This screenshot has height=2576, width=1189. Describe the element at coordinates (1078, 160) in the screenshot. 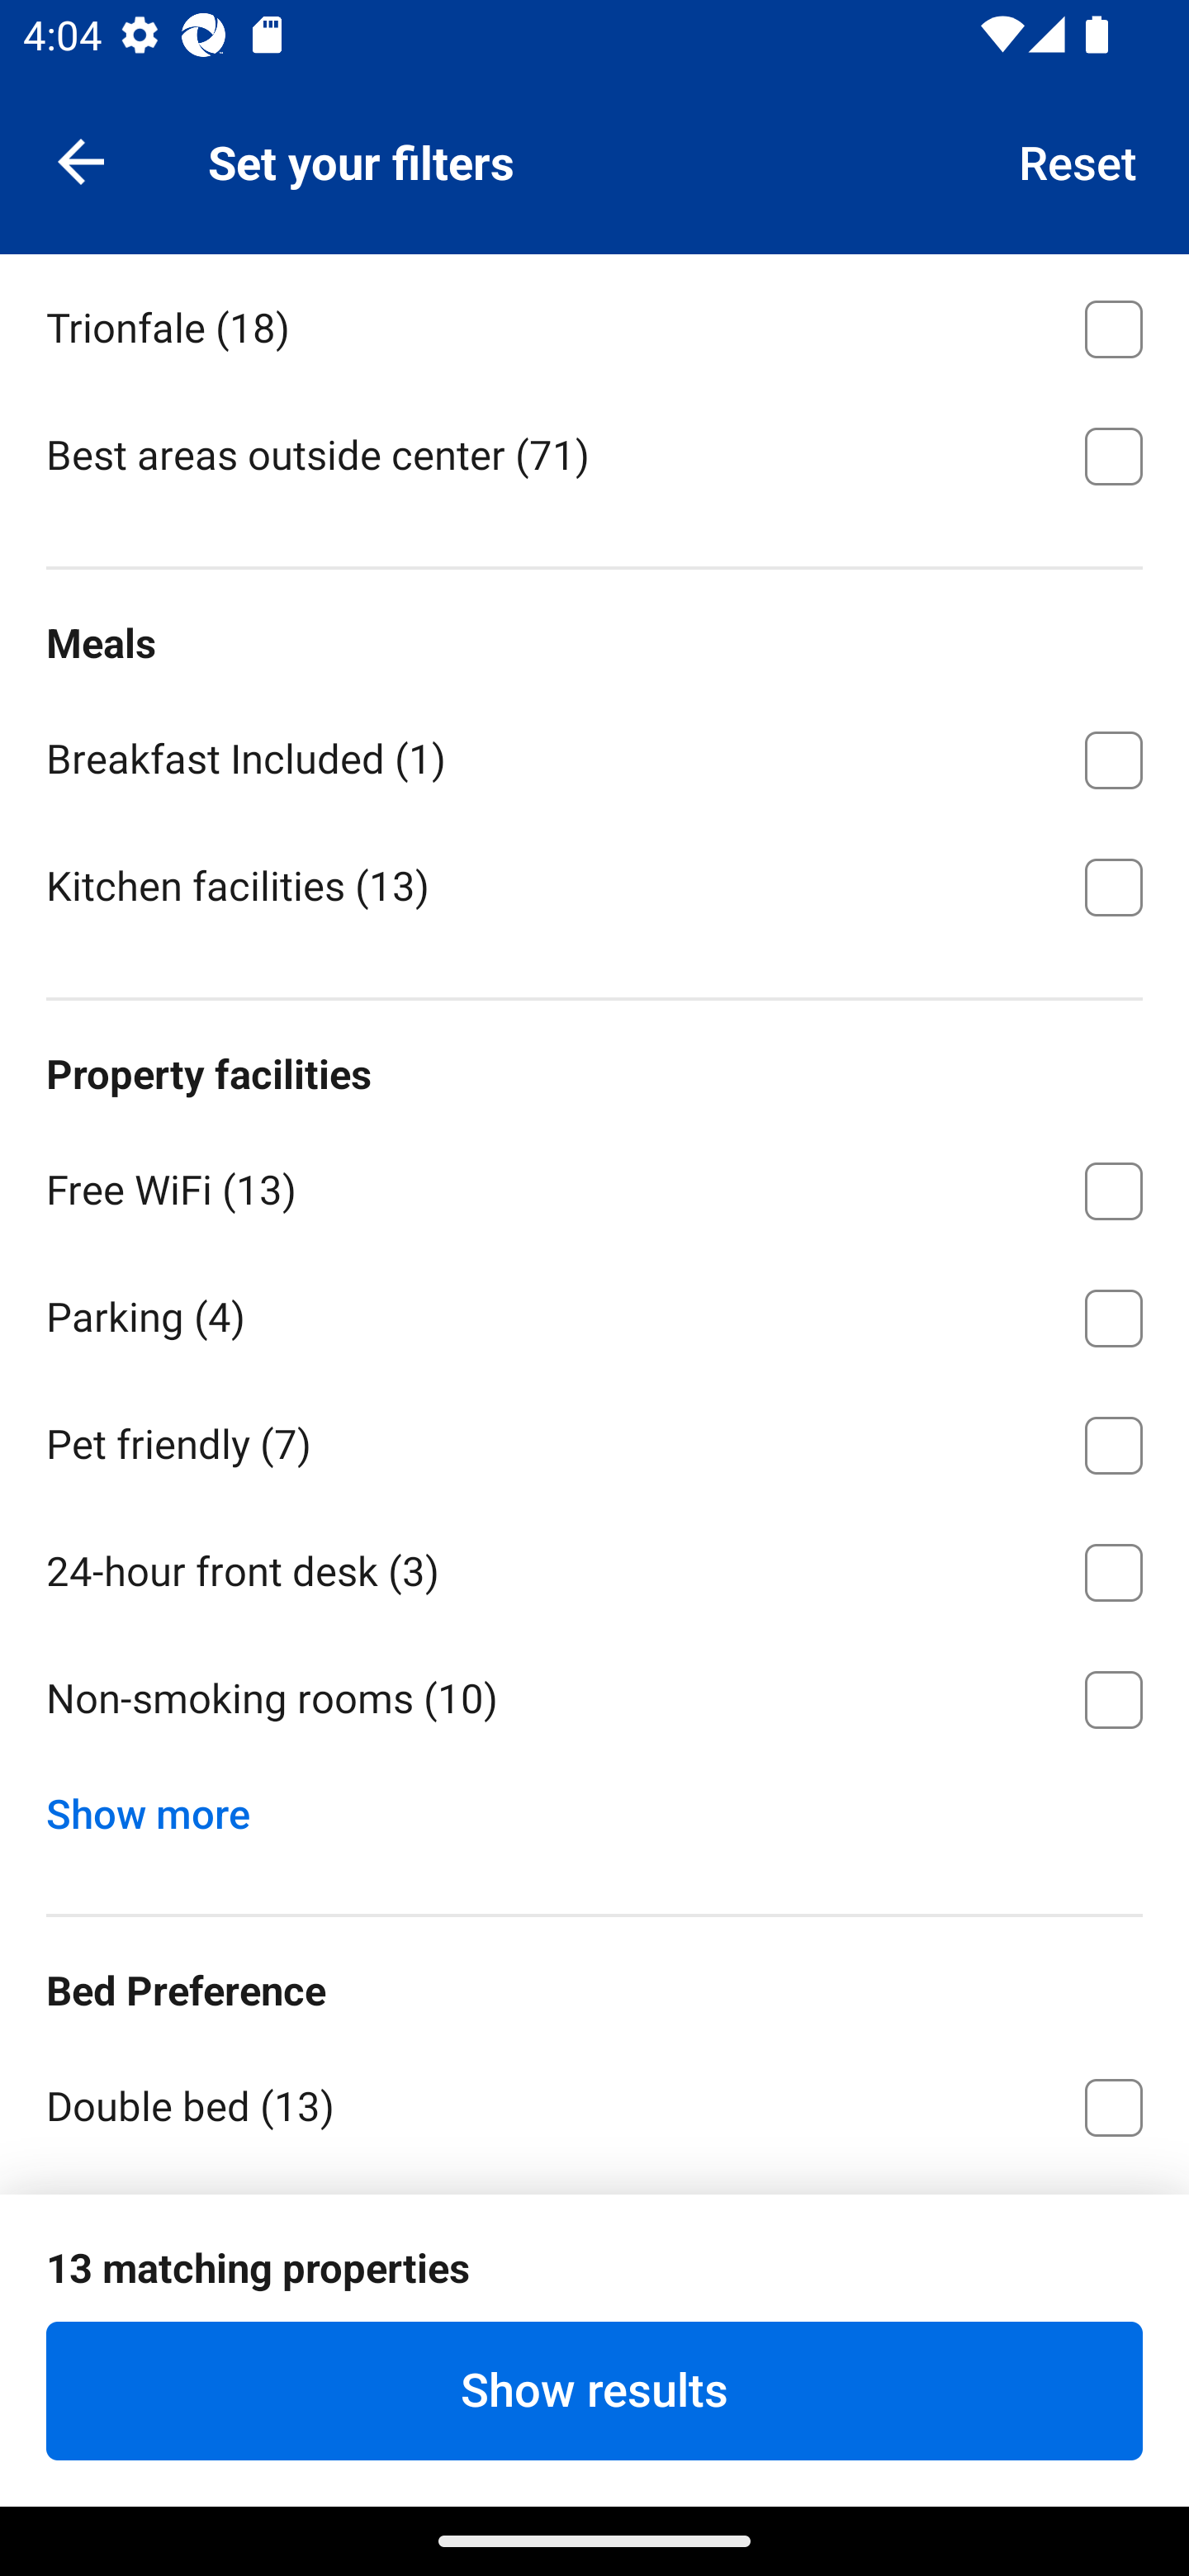

I see `Reset` at that location.